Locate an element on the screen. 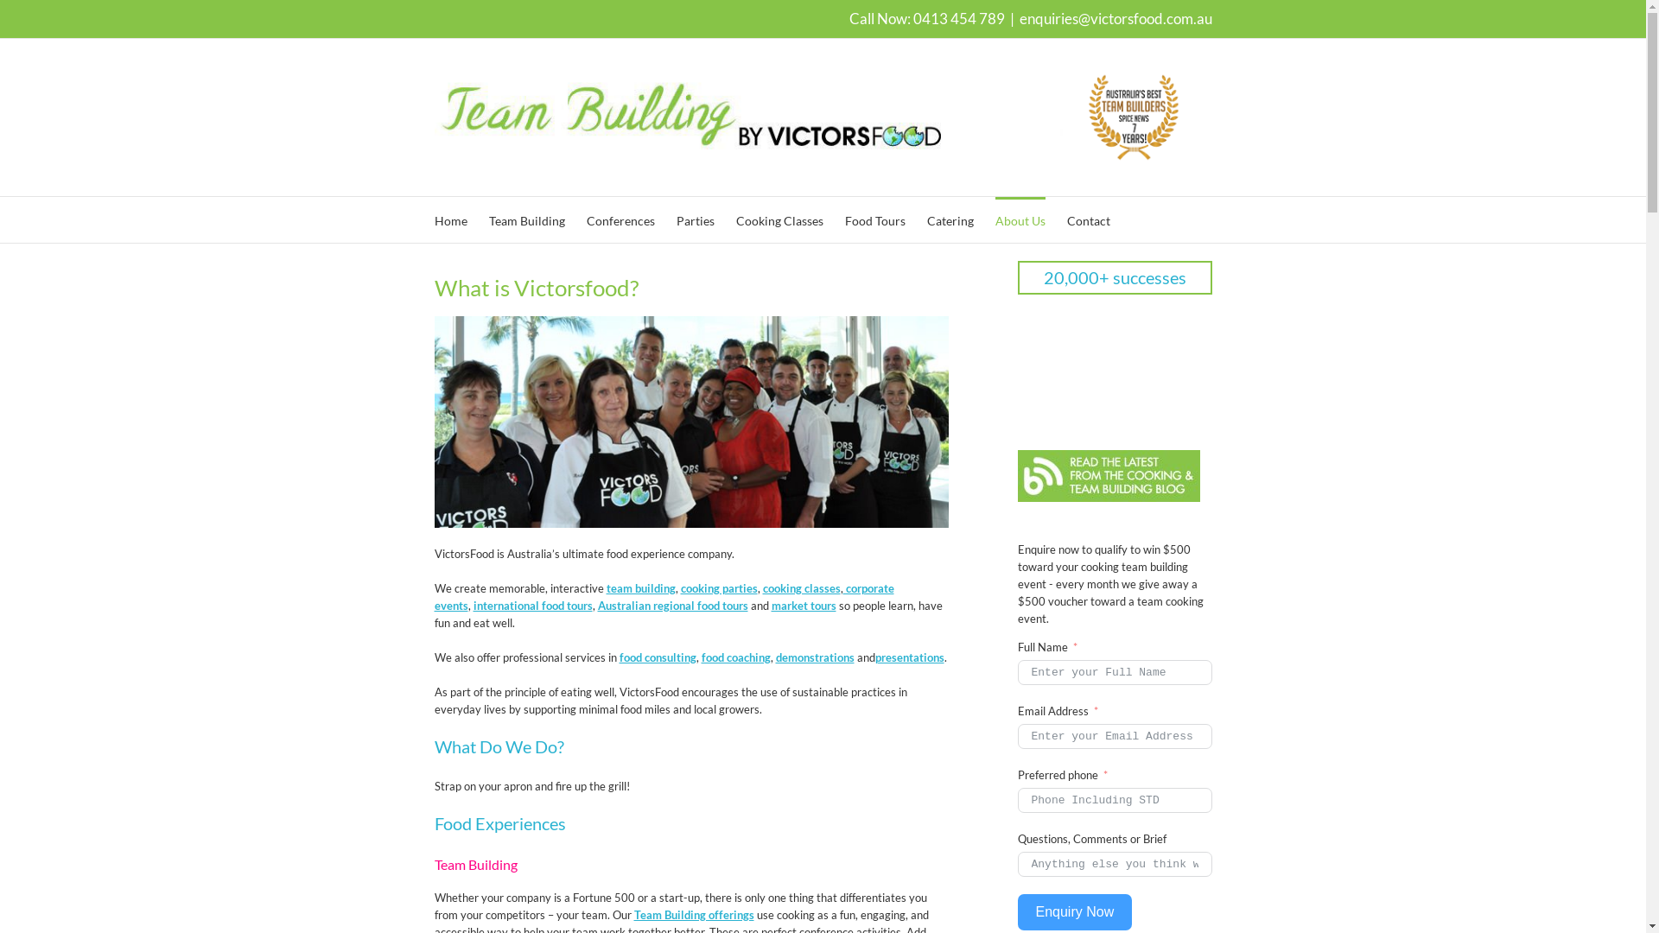 Image resolution: width=1659 pixels, height=933 pixels. cooking parties is located at coordinates (719, 588).